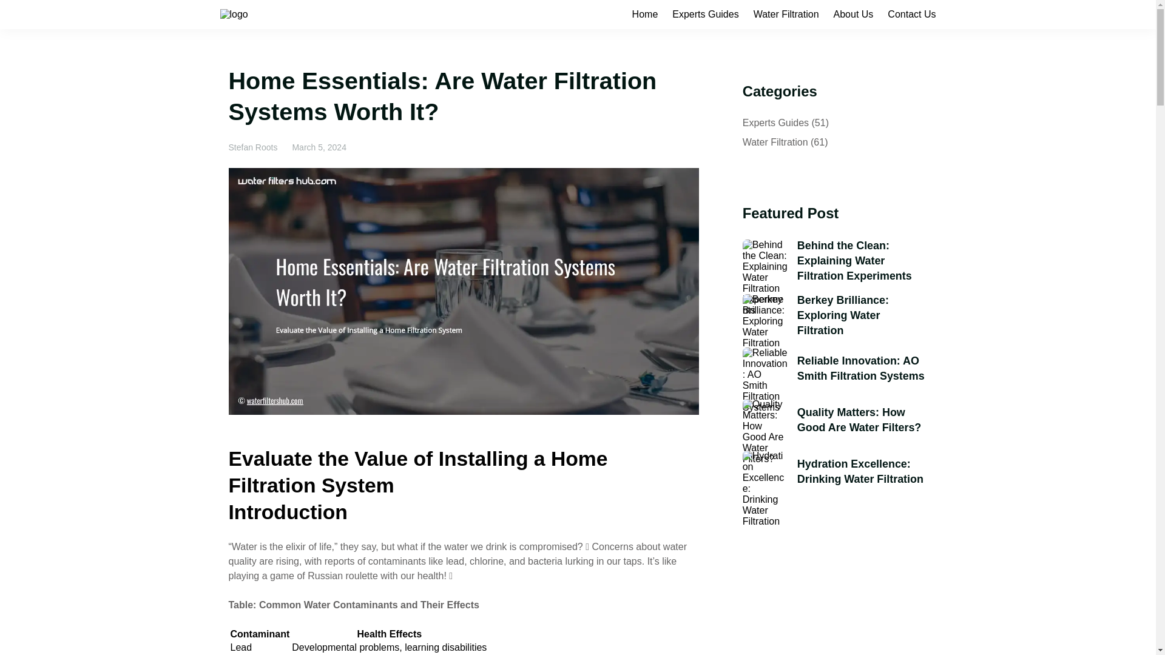 Image resolution: width=1165 pixels, height=655 pixels. Describe the element at coordinates (854, 15) in the screenshot. I see `About Us` at that location.